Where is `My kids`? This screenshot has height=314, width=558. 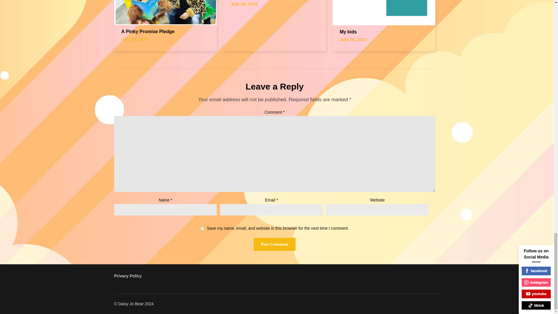 My kids is located at coordinates (348, 32).